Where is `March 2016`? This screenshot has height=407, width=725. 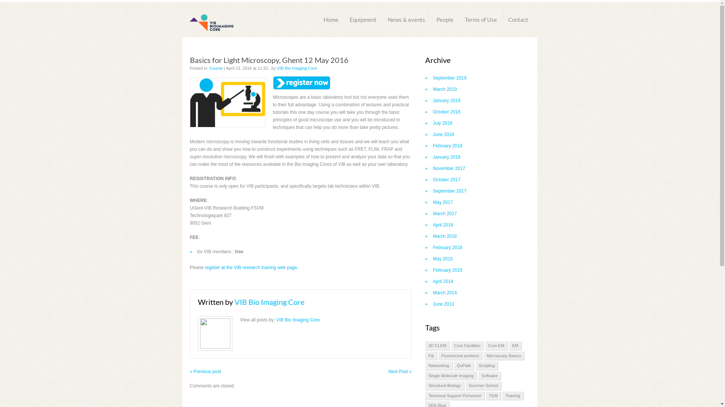
March 2016 is located at coordinates (445, 236).